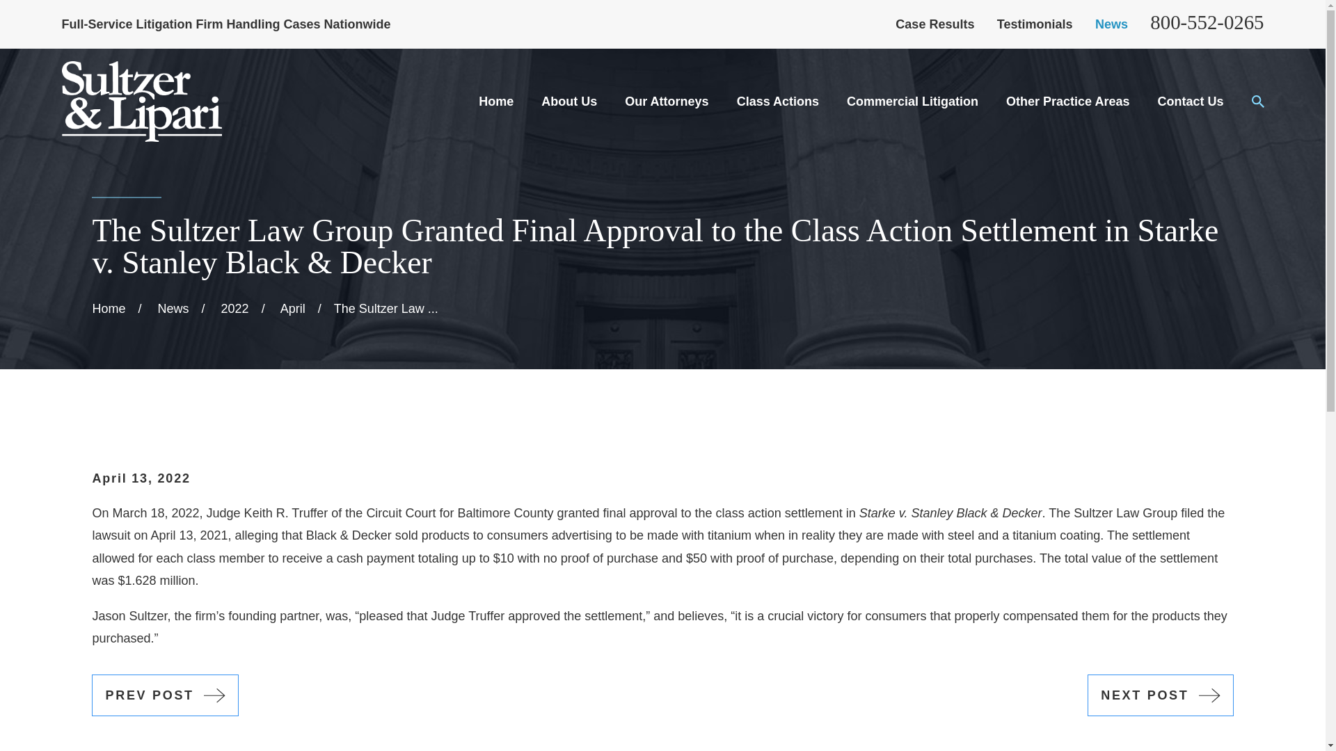  Describe the element at coordinates (1067, 102) in the screenshot. I see `Other Practice Areas` at that location.